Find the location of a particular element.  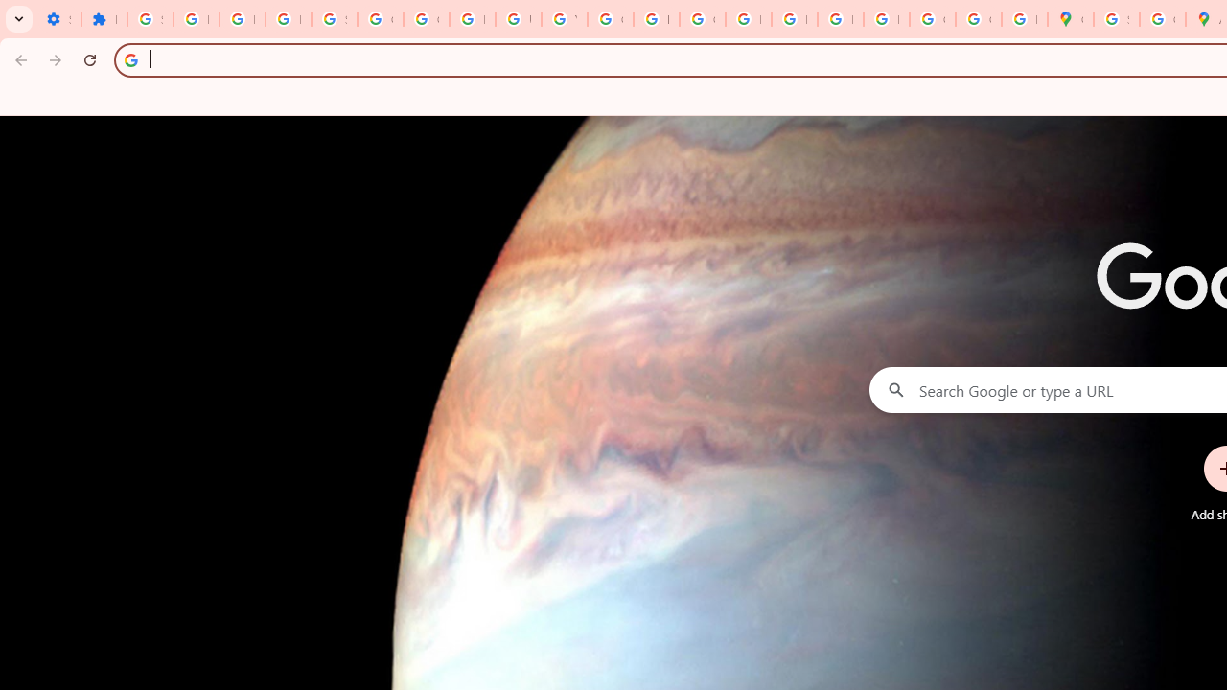

Sign in - Google Accounts is located at coordinates (1116, 19).